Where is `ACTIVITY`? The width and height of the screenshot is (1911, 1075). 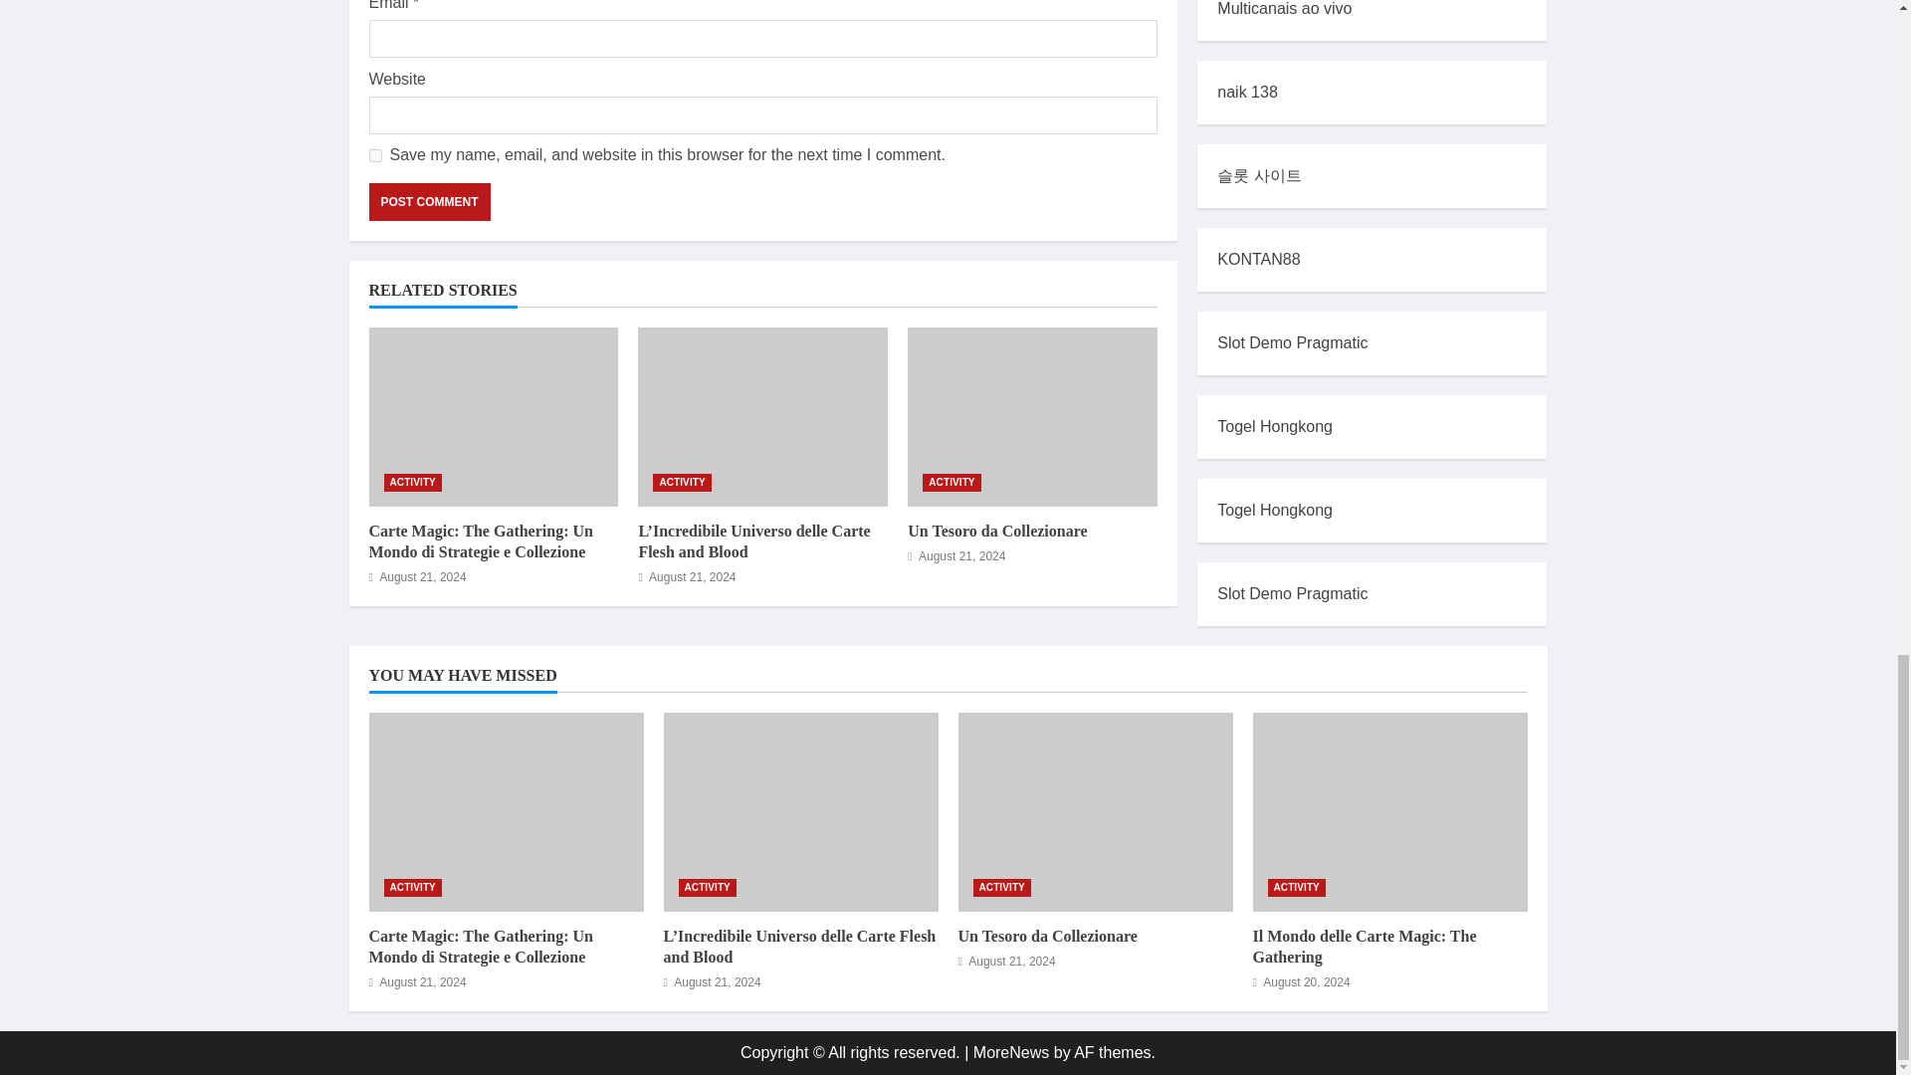 ACTIVITY is located at coordinates (952, 482).